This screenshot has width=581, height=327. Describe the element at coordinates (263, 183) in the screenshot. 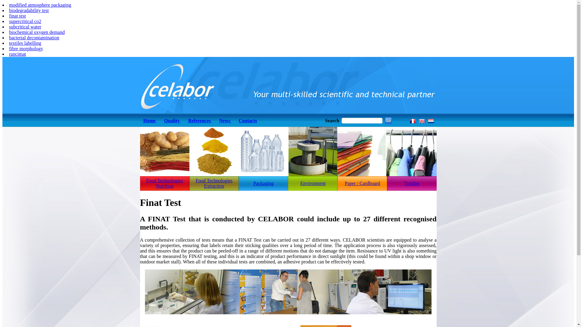

I see `Packaging` at that location.